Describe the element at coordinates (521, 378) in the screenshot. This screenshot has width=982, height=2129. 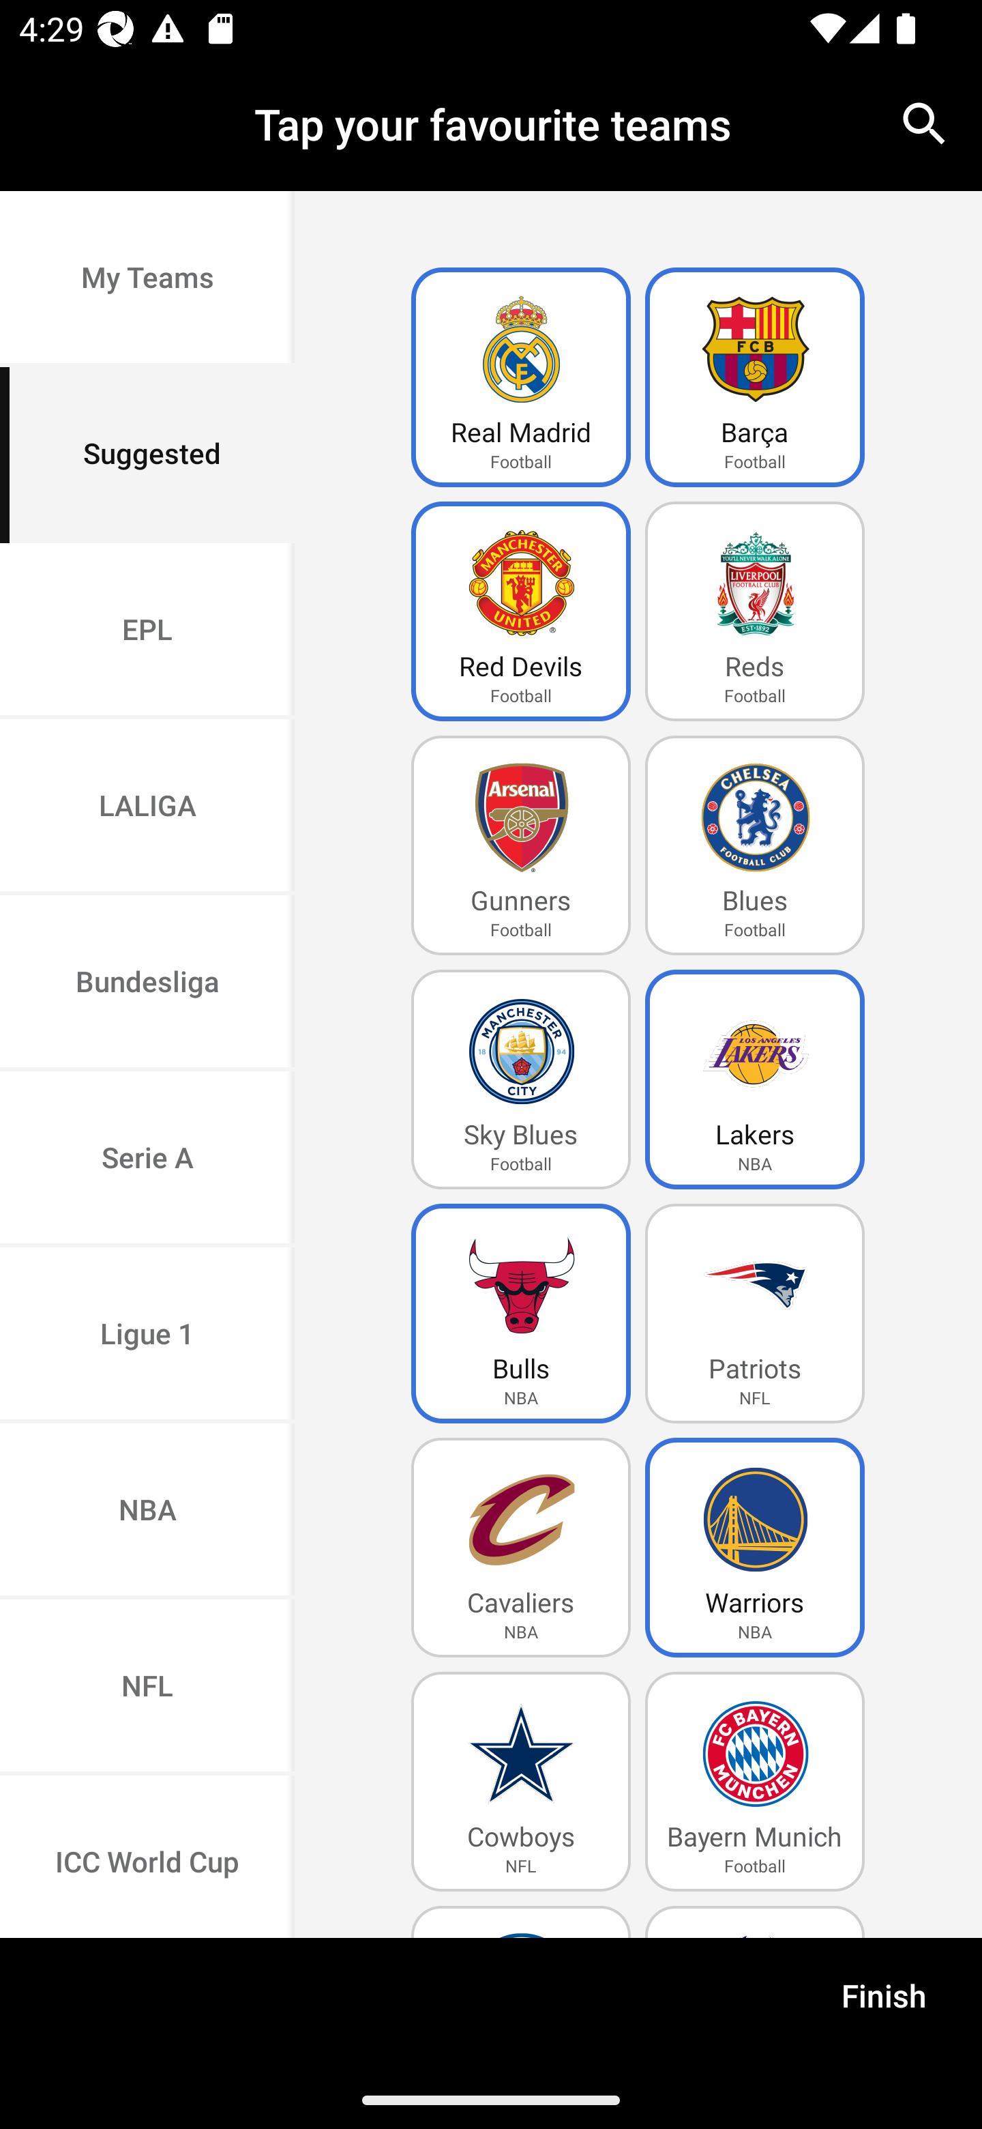
I see `Real Madrid Real MadridSelected Football` at that location.